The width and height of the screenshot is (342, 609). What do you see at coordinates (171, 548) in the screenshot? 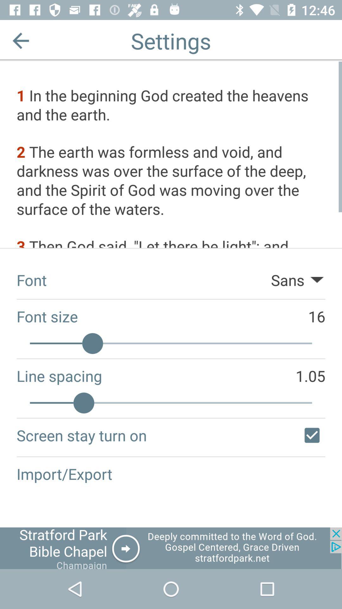
I see `advertise banner` at bounding box center [171, 548].